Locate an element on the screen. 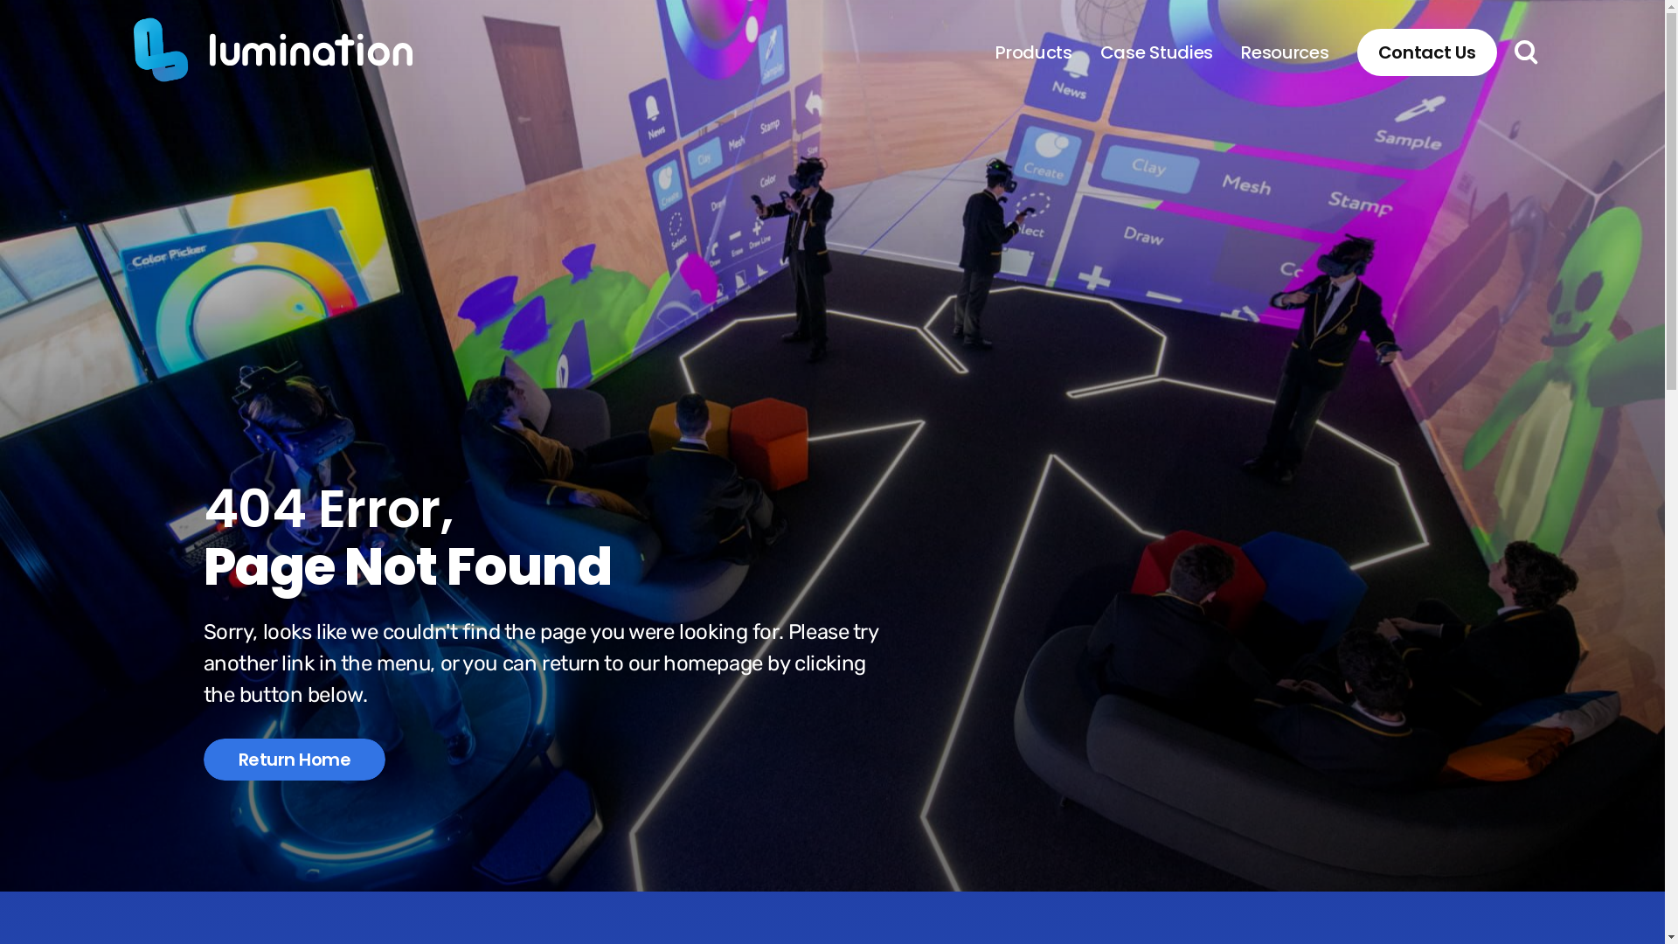  Contact Us is located at coordinates (1426, 52).